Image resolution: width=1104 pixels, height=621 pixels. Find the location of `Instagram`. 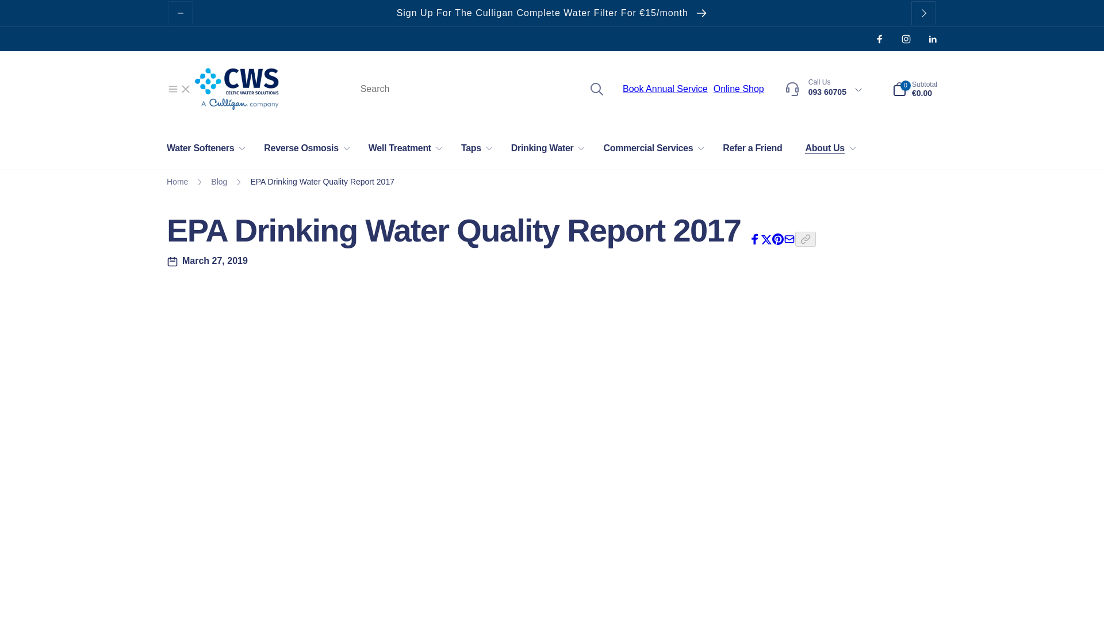

Instagram is located at coordinates (906, 39).